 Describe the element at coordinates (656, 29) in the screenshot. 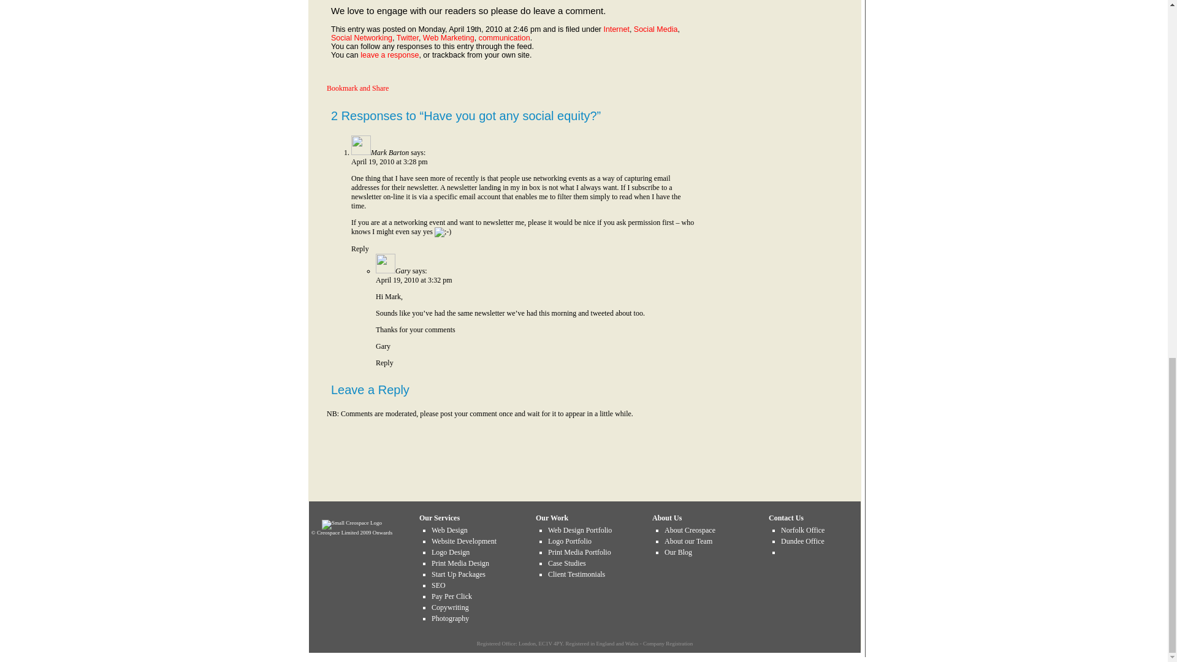

I see `View all posts in Social Media` at that location.